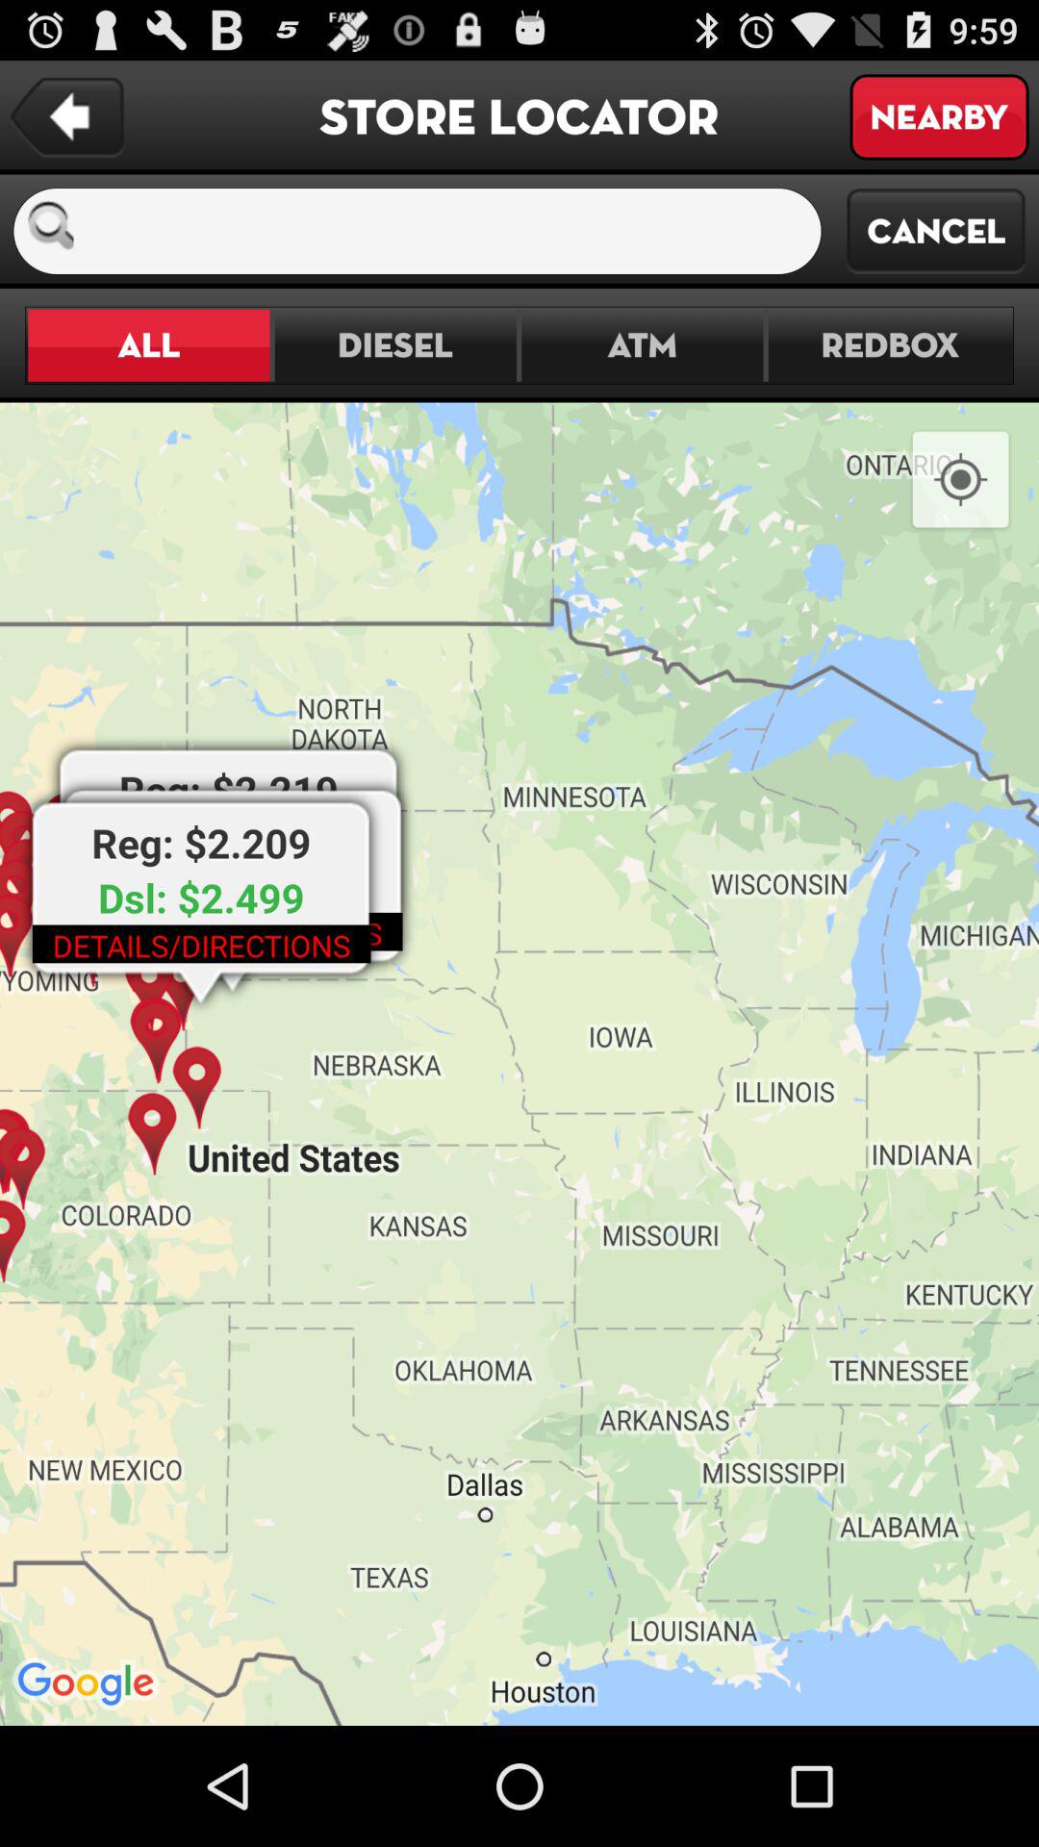  What do you see at coordinates (67, 117) in the screenshot?
I see `turn off the item next to store locator` at bounding box center [67, 117].